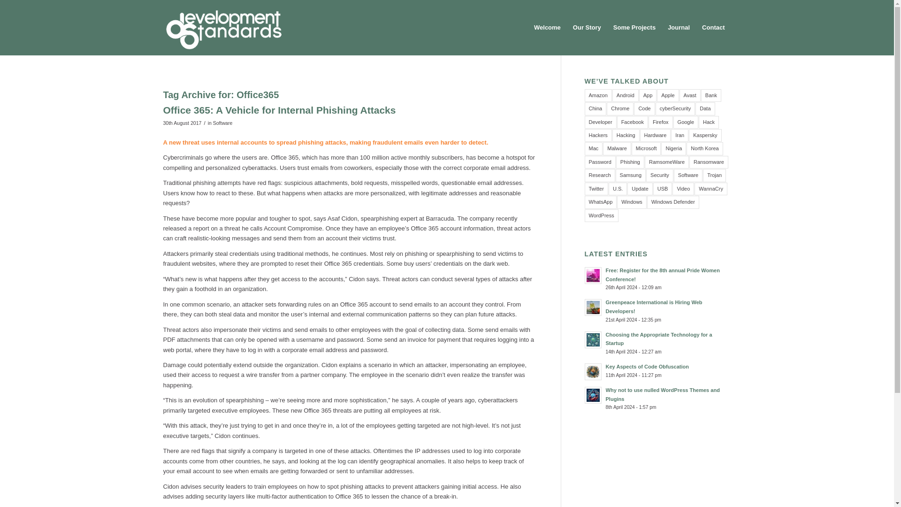  I want to click on North Korea, so click(704, 148).